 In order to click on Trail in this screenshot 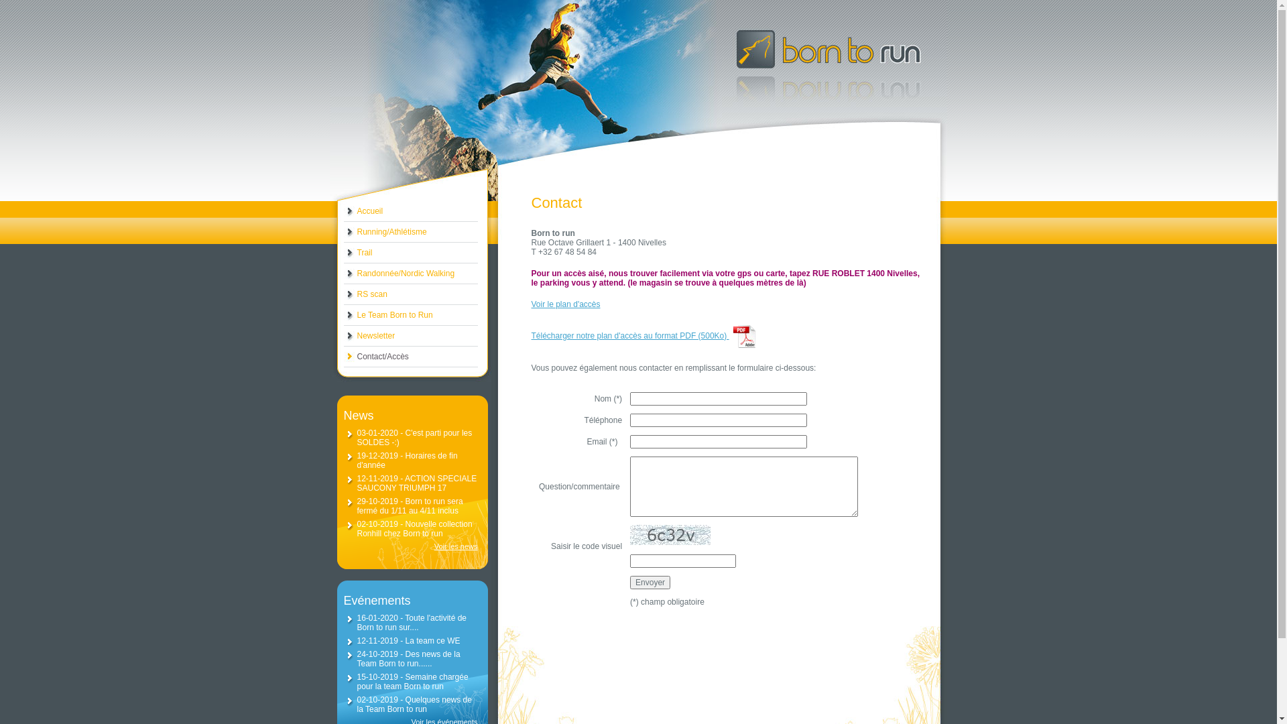, I will do `click(410, 253)`.